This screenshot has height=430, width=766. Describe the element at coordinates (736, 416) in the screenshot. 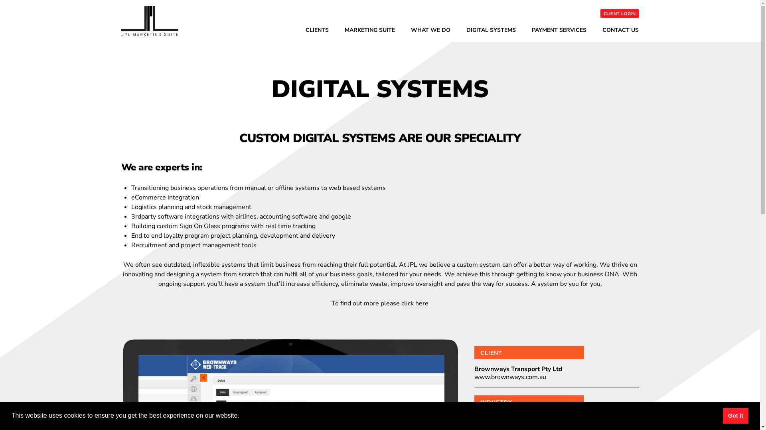

I see `Got it` at that location.